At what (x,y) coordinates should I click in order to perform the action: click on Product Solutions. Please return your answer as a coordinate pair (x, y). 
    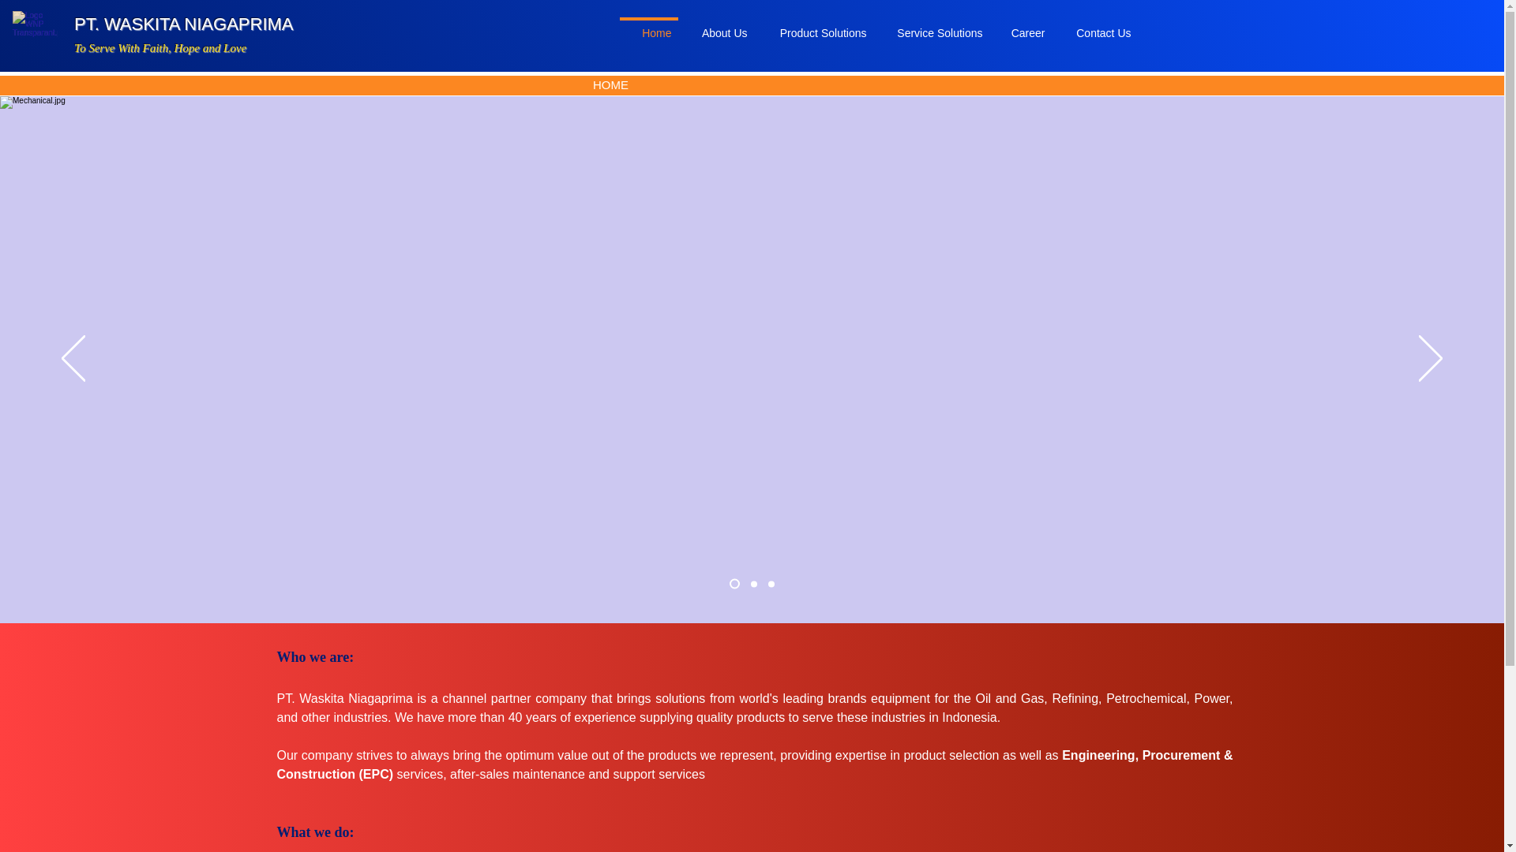
    Looking at the image, I should click on (813, 26).